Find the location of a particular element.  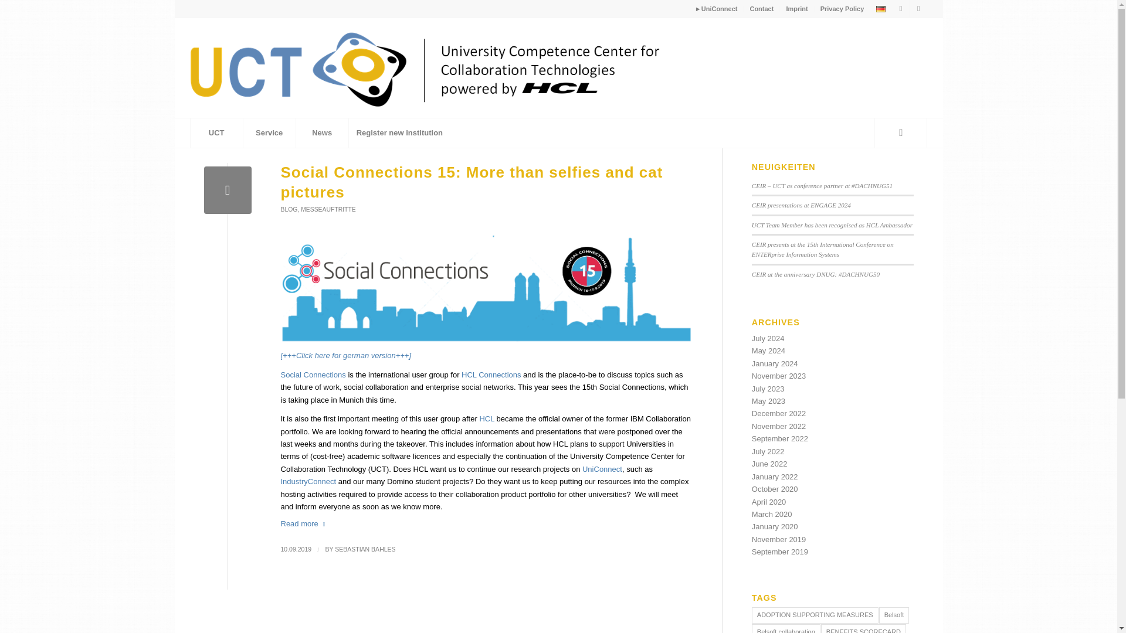

Social Connections 15: More than selfies and cat pictures is located at coordinates (228, 190).